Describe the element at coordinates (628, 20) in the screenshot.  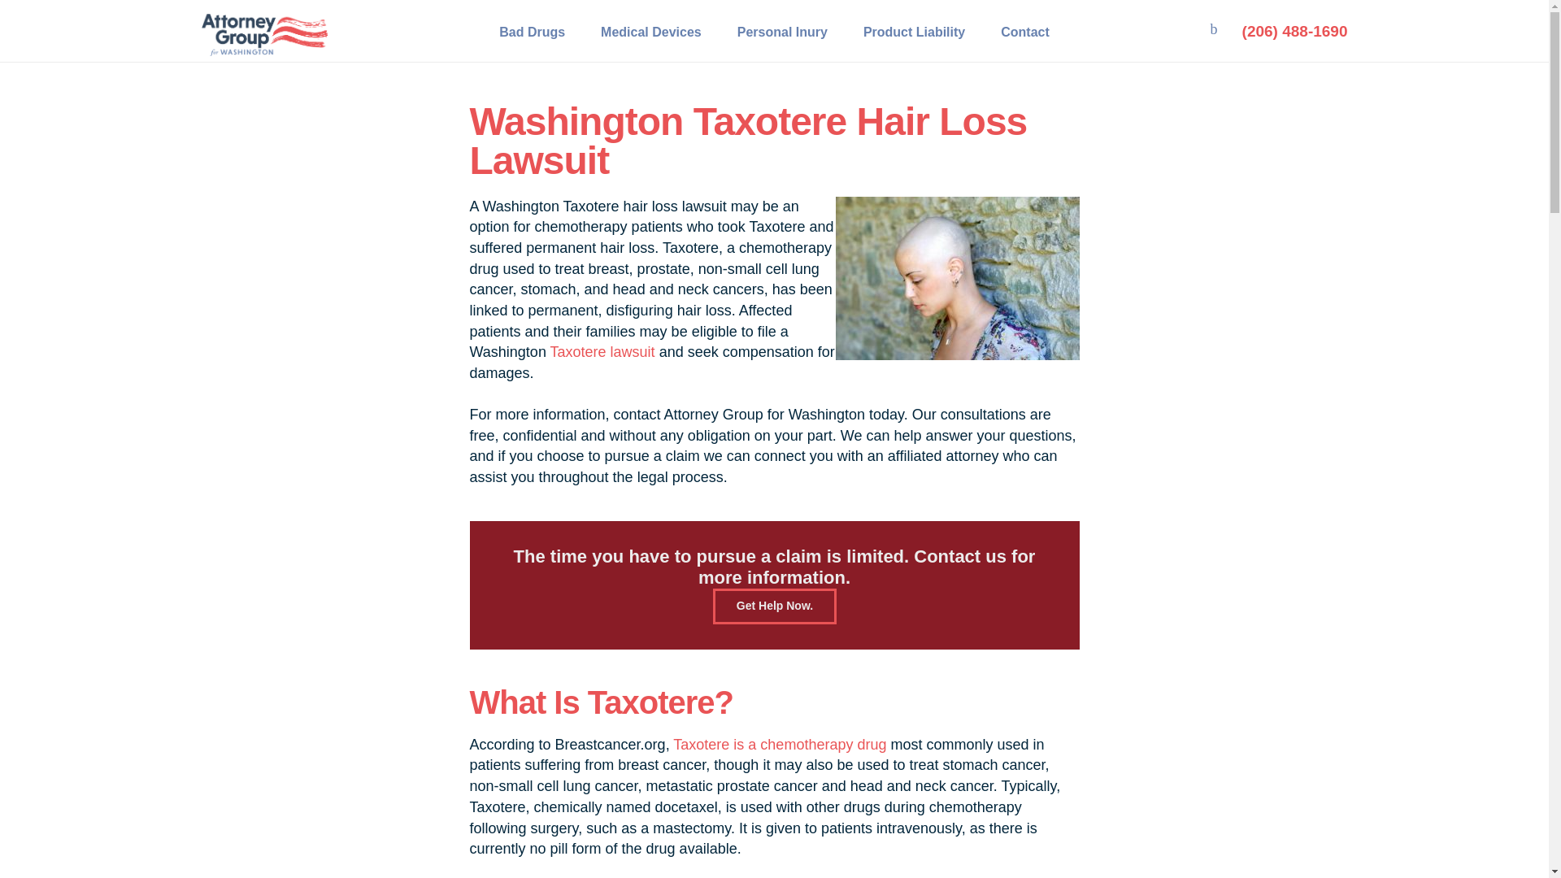
I see `Washington Dangerous Drug Attorney` at that location.